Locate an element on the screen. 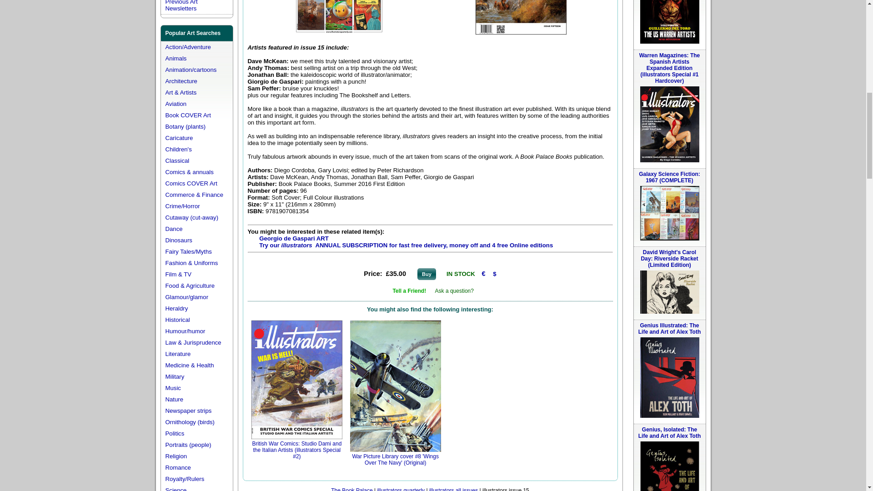 The image size is (873, 491). Buy is located at coordinates (426, 274).